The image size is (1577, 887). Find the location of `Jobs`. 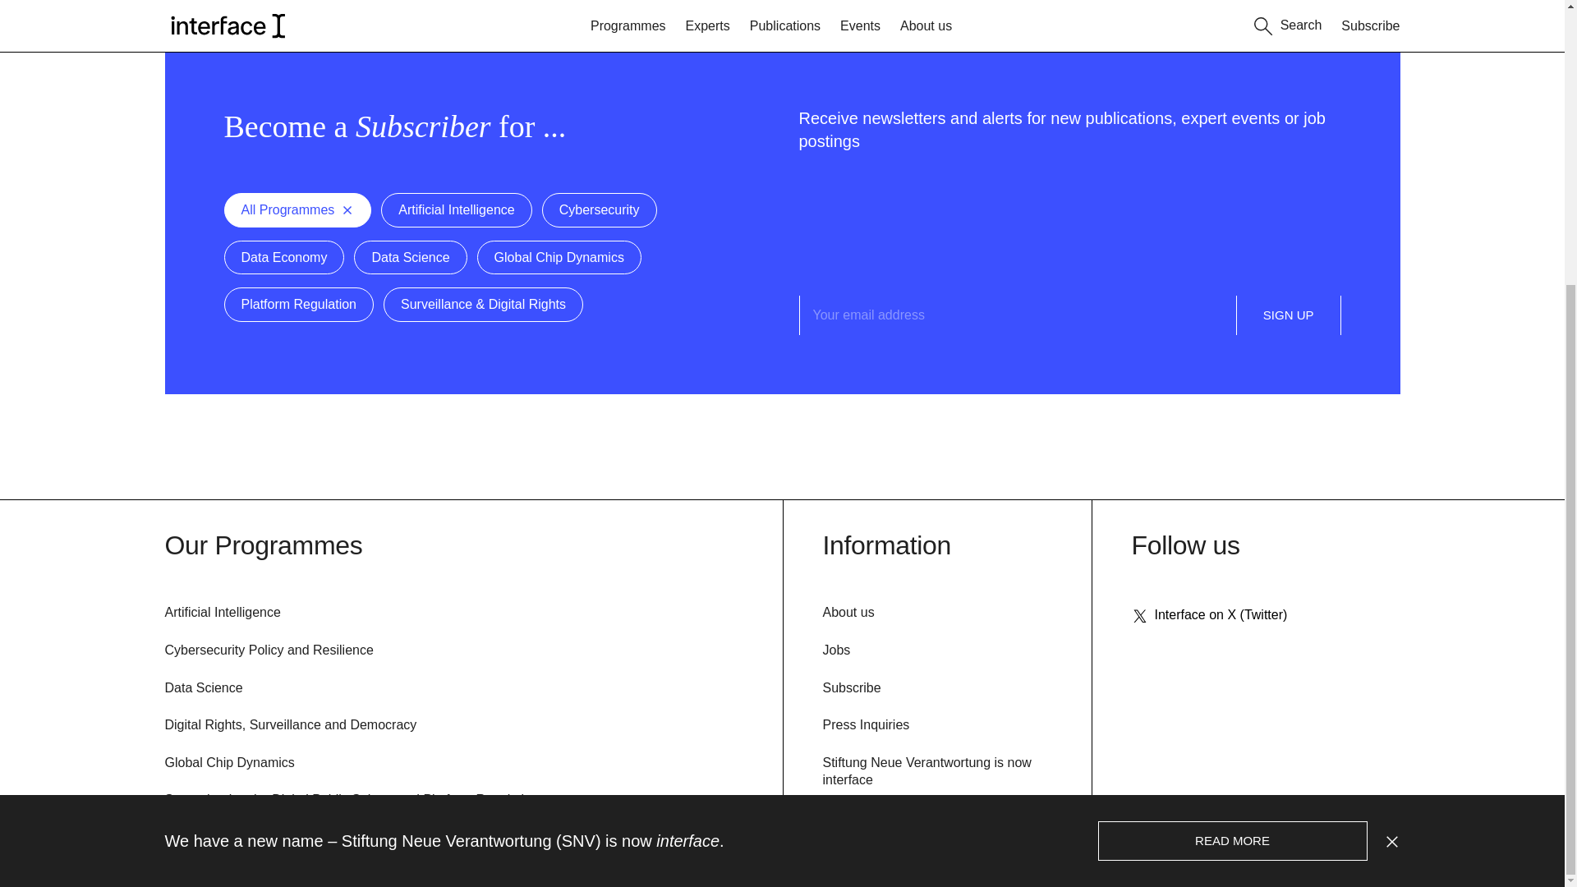

Jobs is located at coordinates (837, 651).